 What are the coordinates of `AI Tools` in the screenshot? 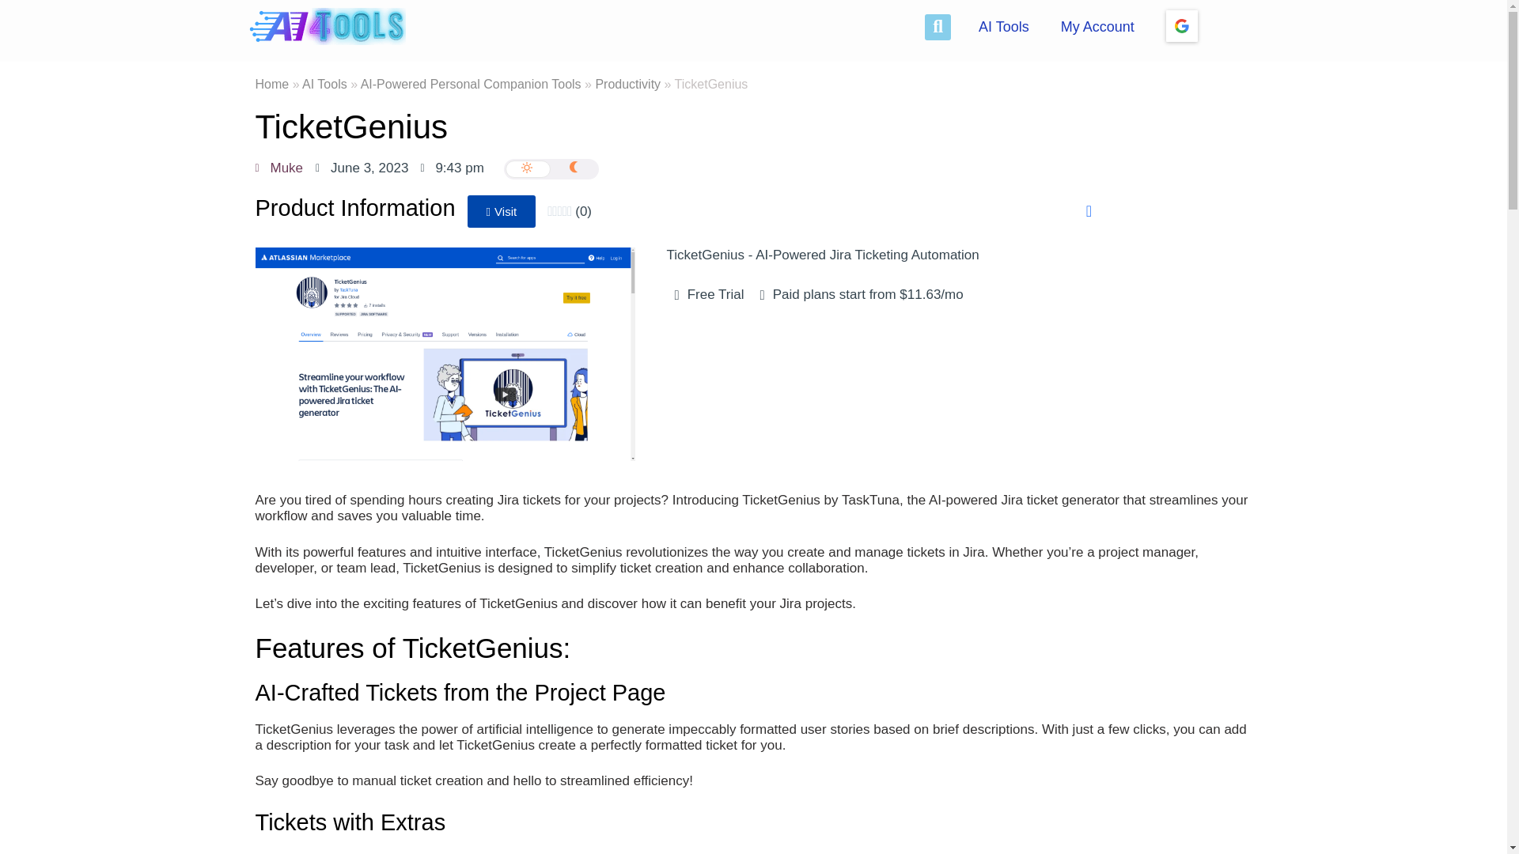 It's located at (324, 84).